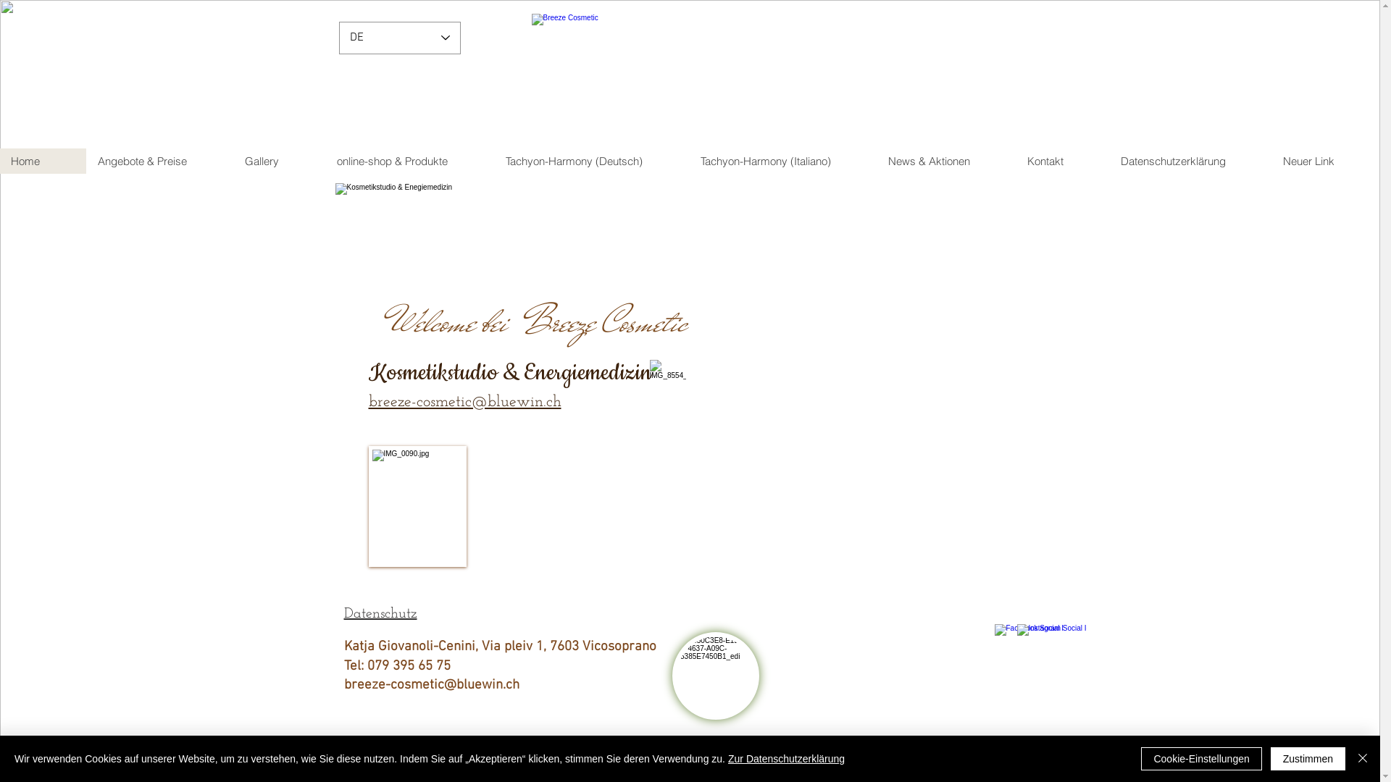 The width and height of the screenshot is (1391, 782). I want to click on Kontakt, so click(1062, 161).